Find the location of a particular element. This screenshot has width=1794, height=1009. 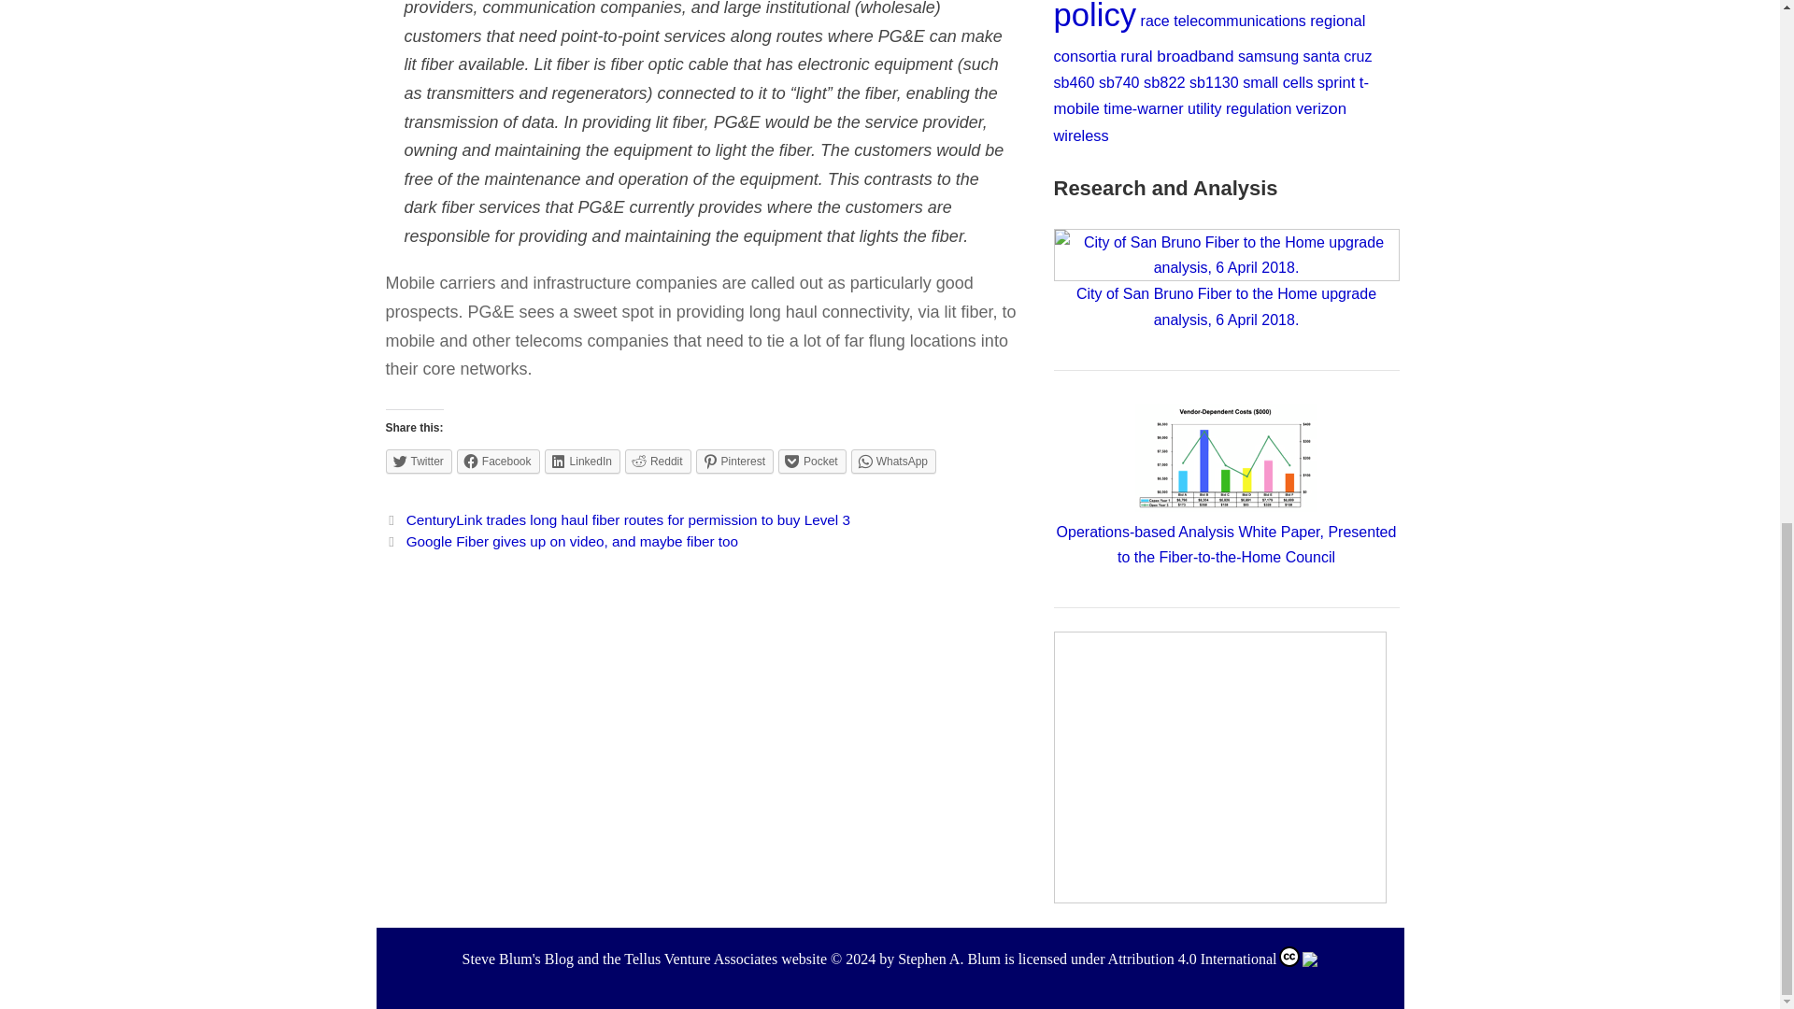

Click to share on LinkedIn is located at coordinates (583, 461).